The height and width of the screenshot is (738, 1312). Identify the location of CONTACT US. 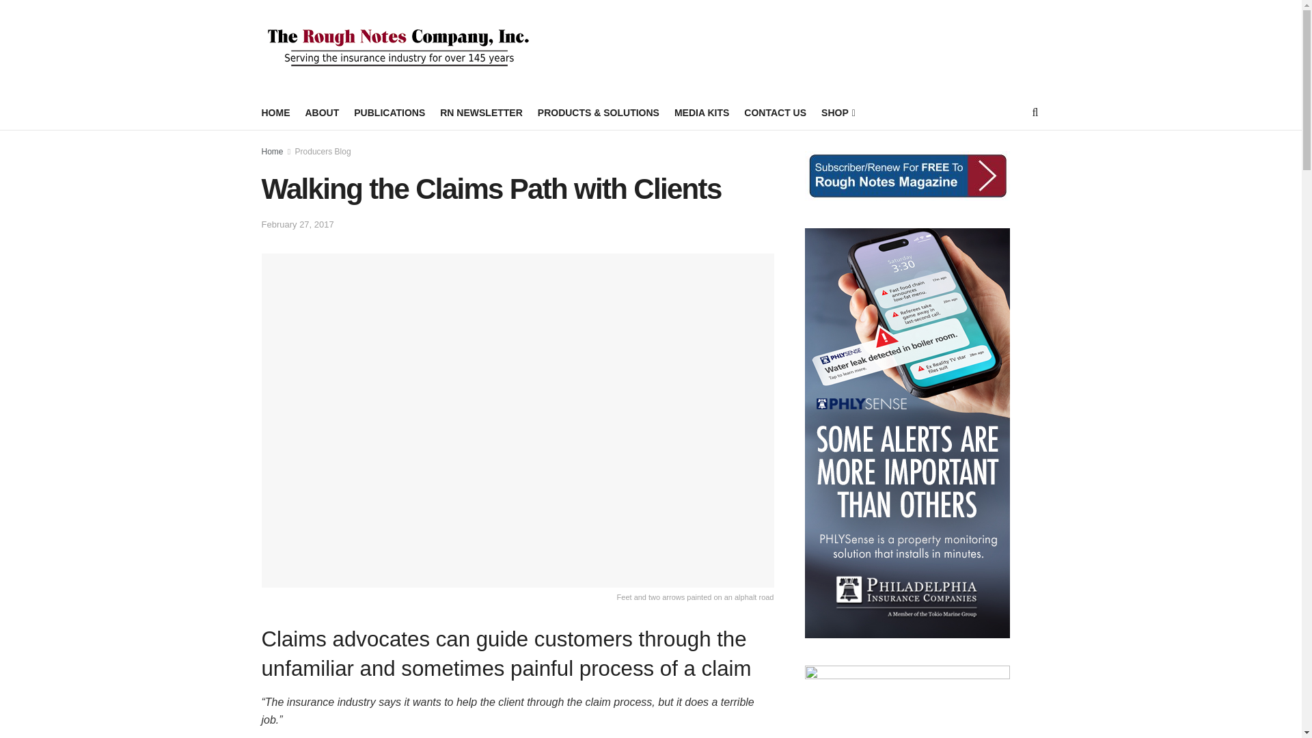
(775, 113).